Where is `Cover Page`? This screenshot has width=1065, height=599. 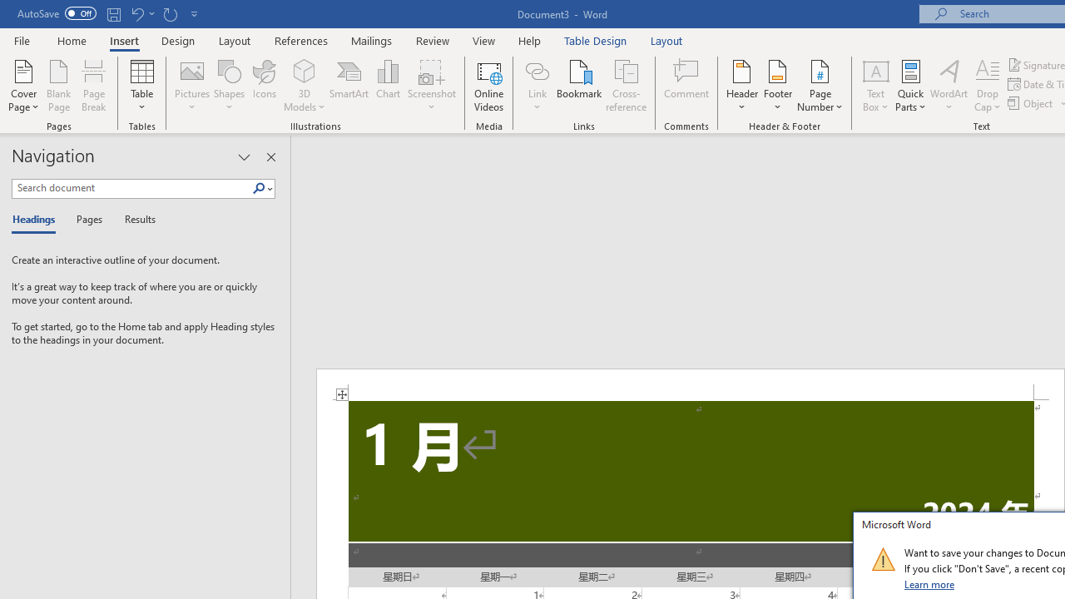 Cover Page is located at coordinates (23, 85).